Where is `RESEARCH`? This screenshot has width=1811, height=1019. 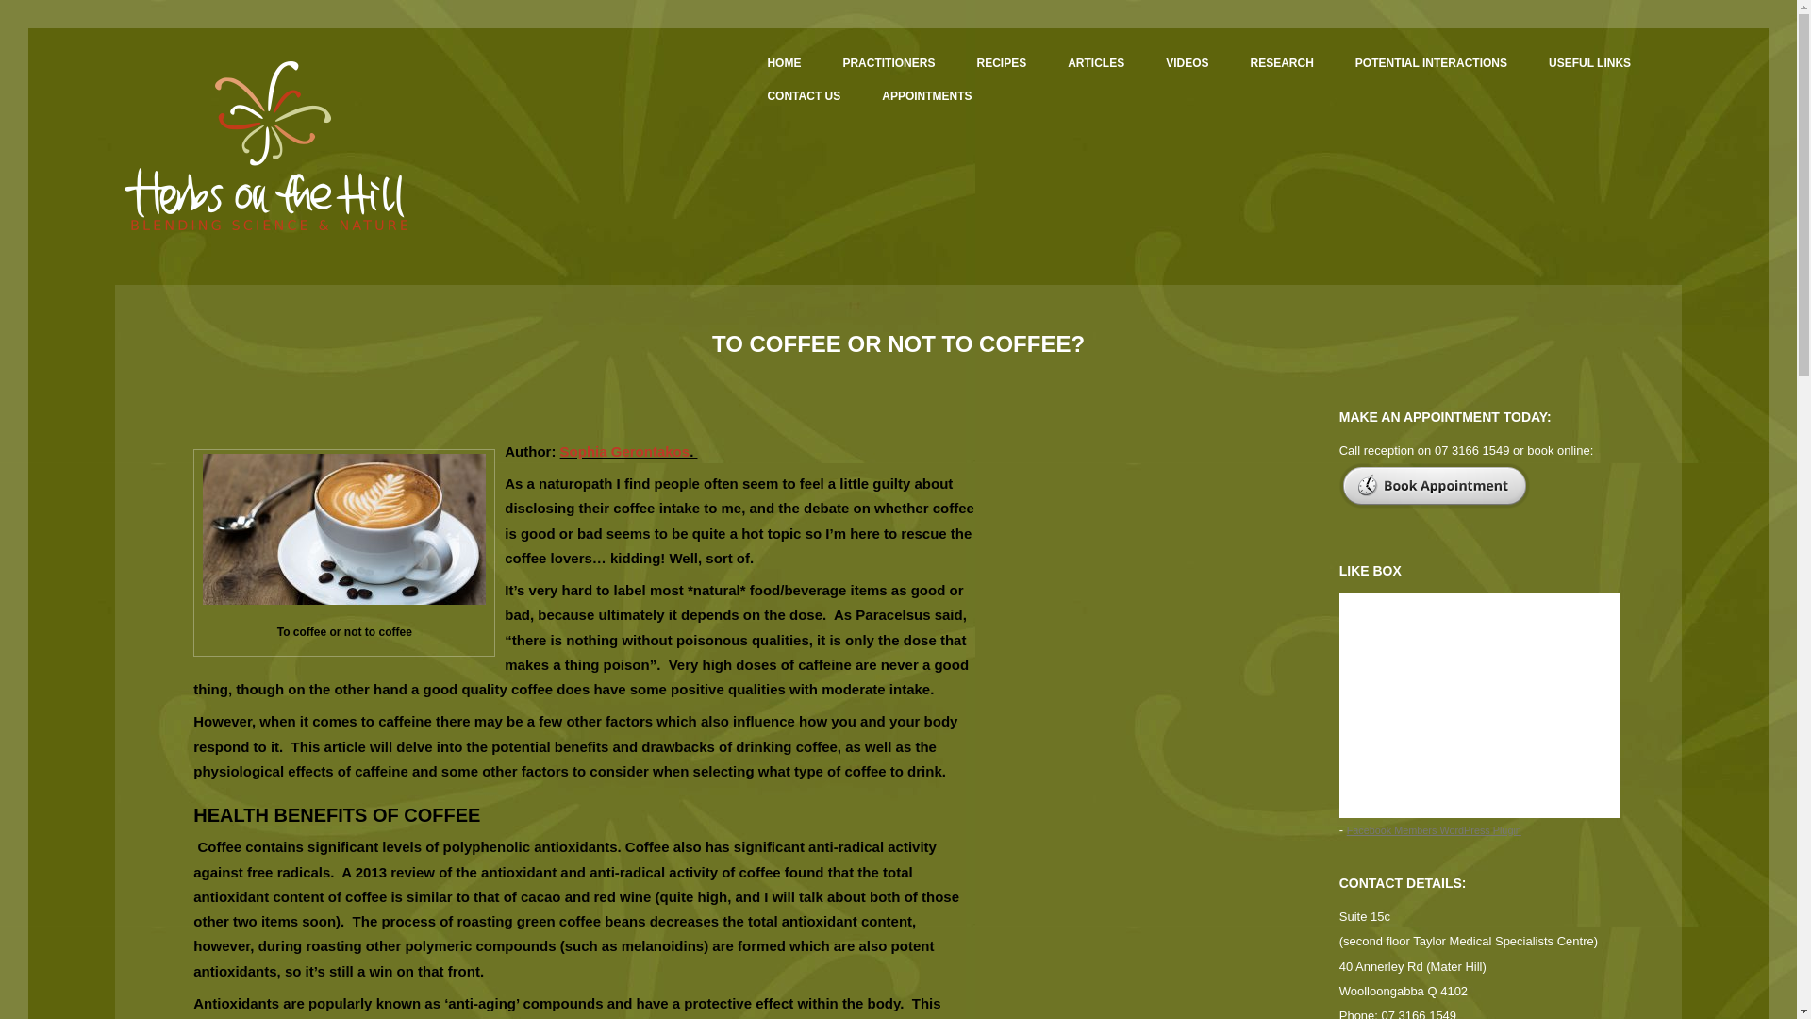 RESEARCH is located at coordinates (1282, 62).